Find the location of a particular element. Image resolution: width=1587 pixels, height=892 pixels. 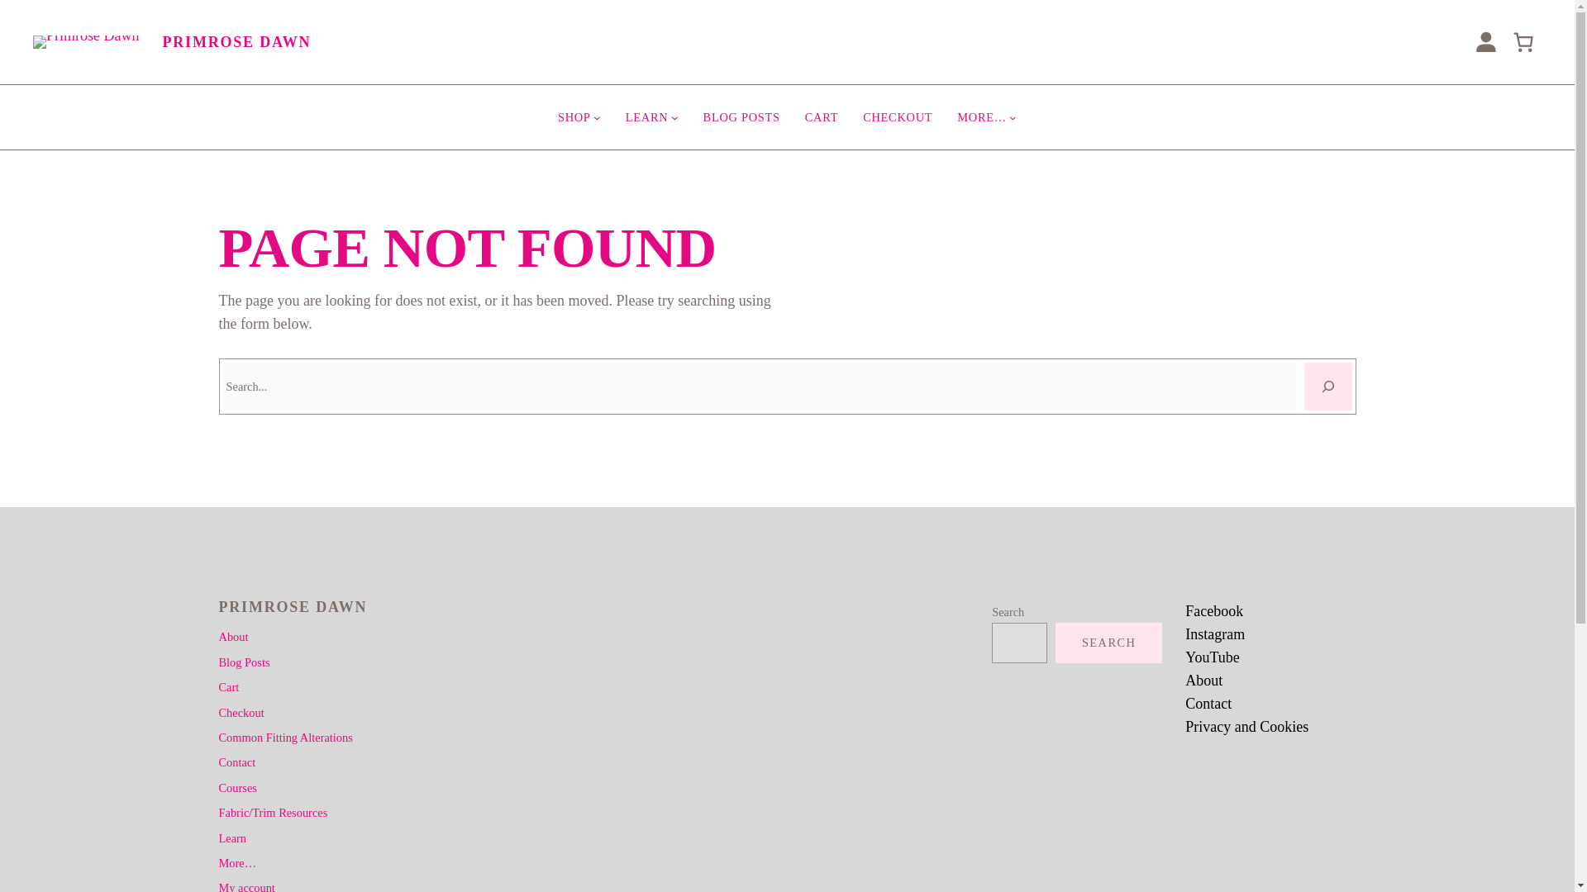

CART is located at coordinates (821, 117).